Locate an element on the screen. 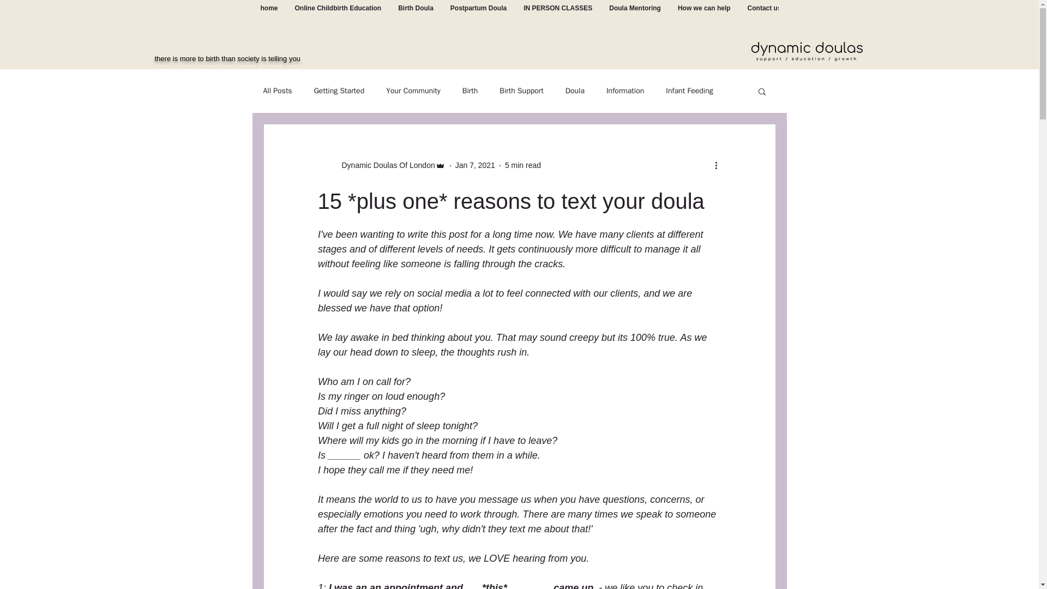 This screenshot has width=1047, height=589. Getting Started is located at coordinates (339, 91).